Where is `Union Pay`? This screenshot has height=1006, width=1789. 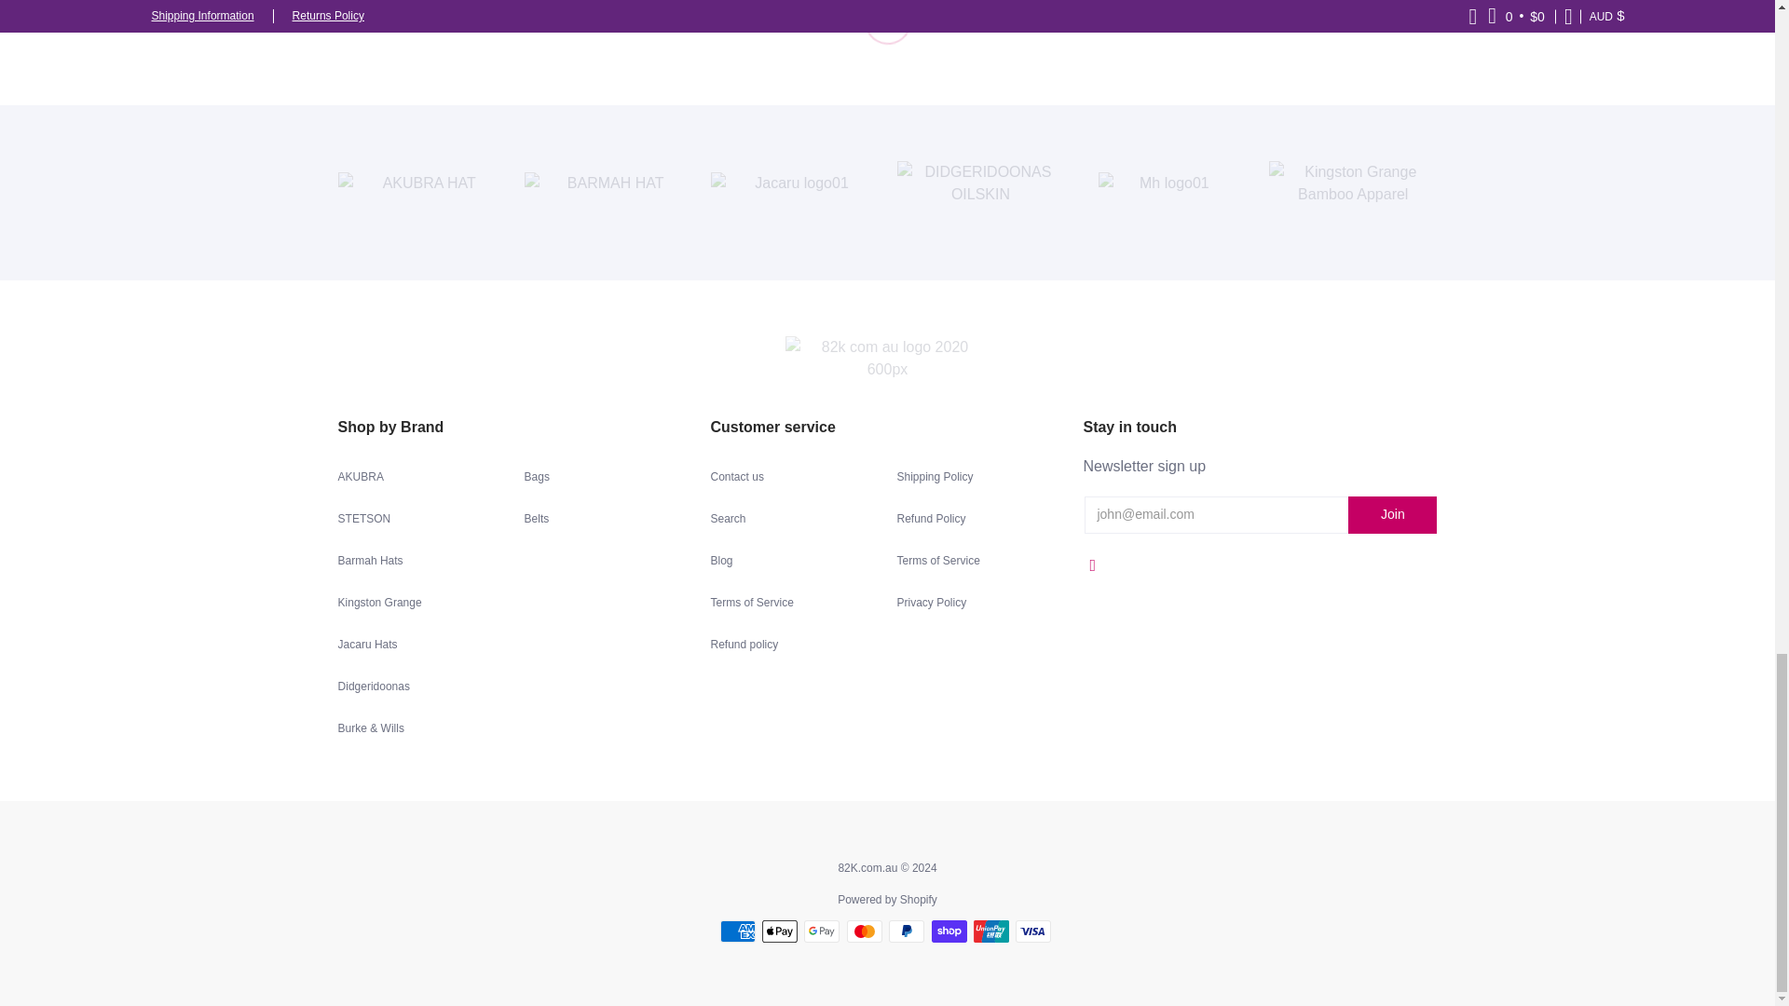
Union Pay is located at coordinates (990, 931).